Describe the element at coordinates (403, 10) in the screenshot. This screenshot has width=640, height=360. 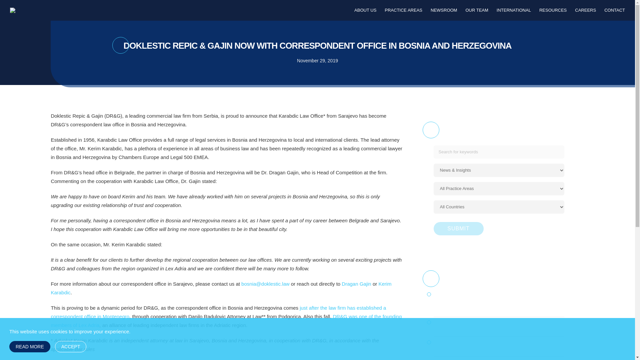
I see `PRACTICE AREAS` at that location.